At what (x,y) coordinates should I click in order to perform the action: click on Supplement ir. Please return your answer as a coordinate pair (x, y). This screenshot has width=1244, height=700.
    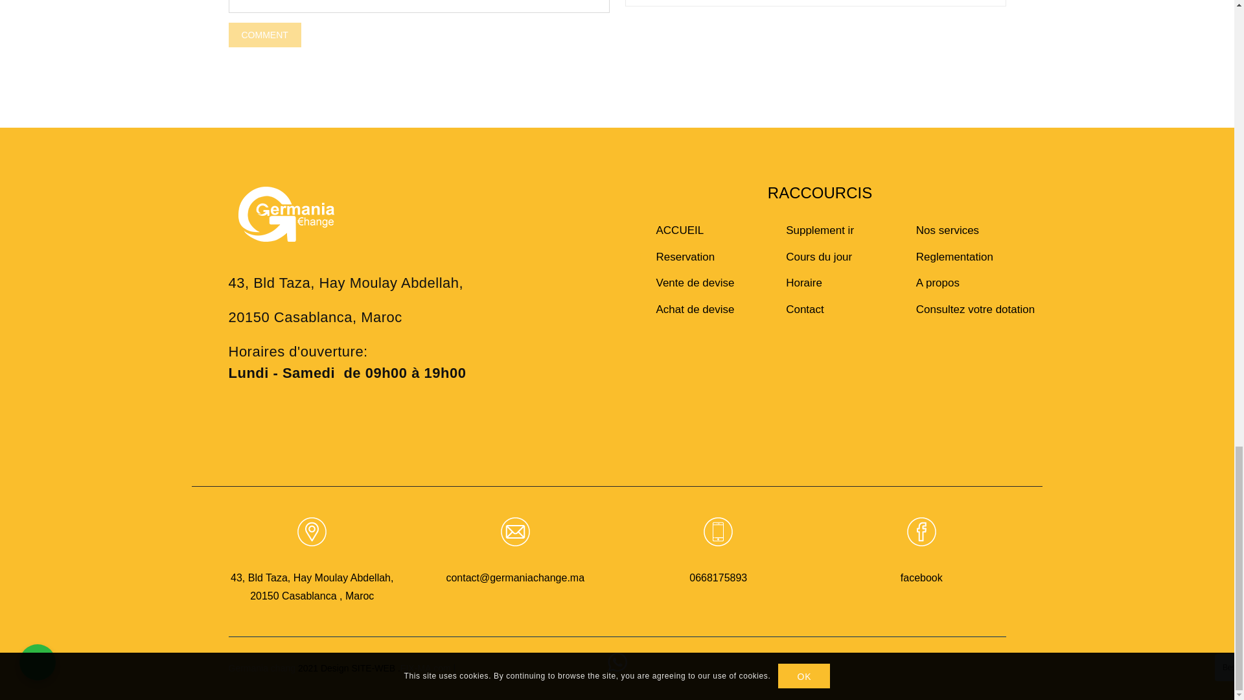
    Looking at the image, I should click on (820, 231).